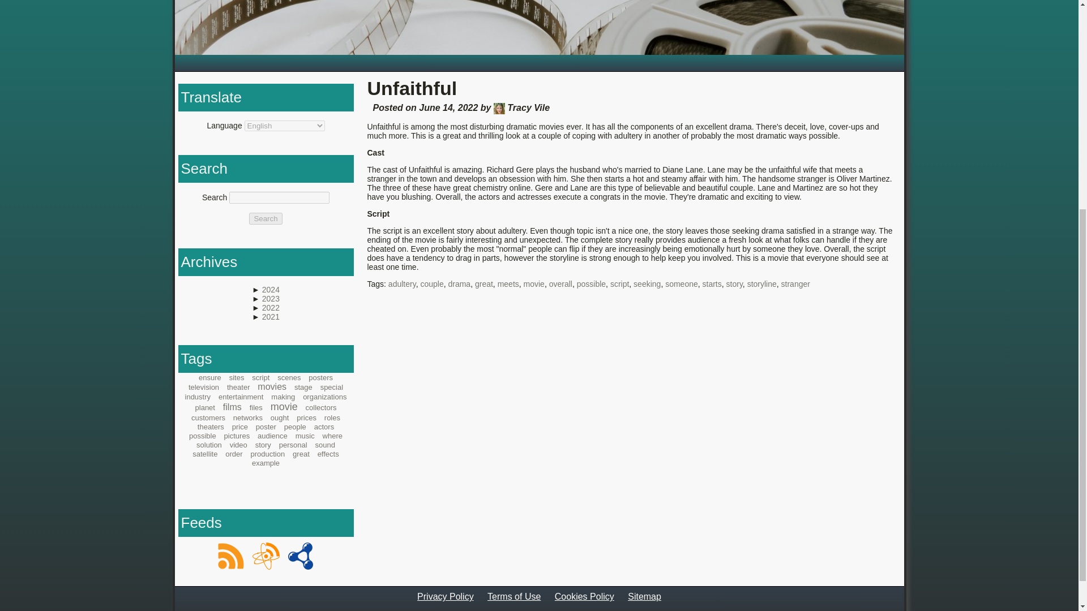  Describe the element at coordinates (619, 283) in the screenshot. I see `script` at that location.